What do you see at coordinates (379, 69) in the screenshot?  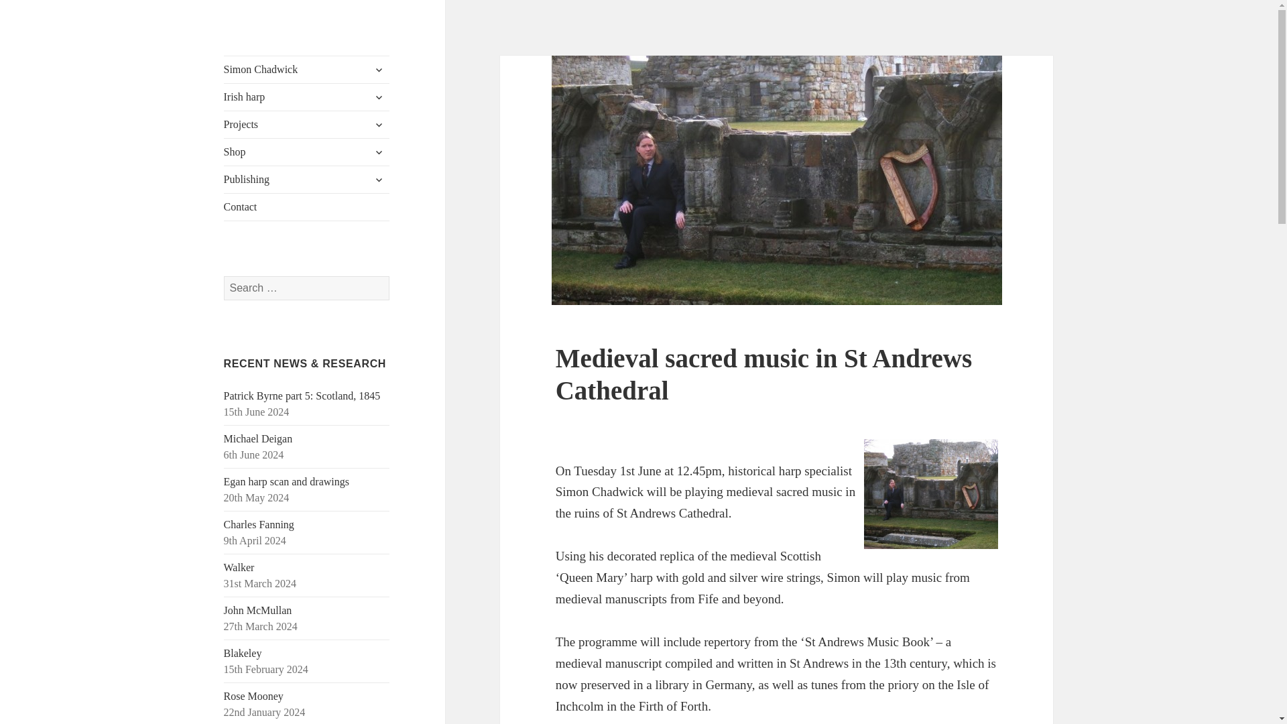 I see `expand child menu` at bounding box center [379, 69].